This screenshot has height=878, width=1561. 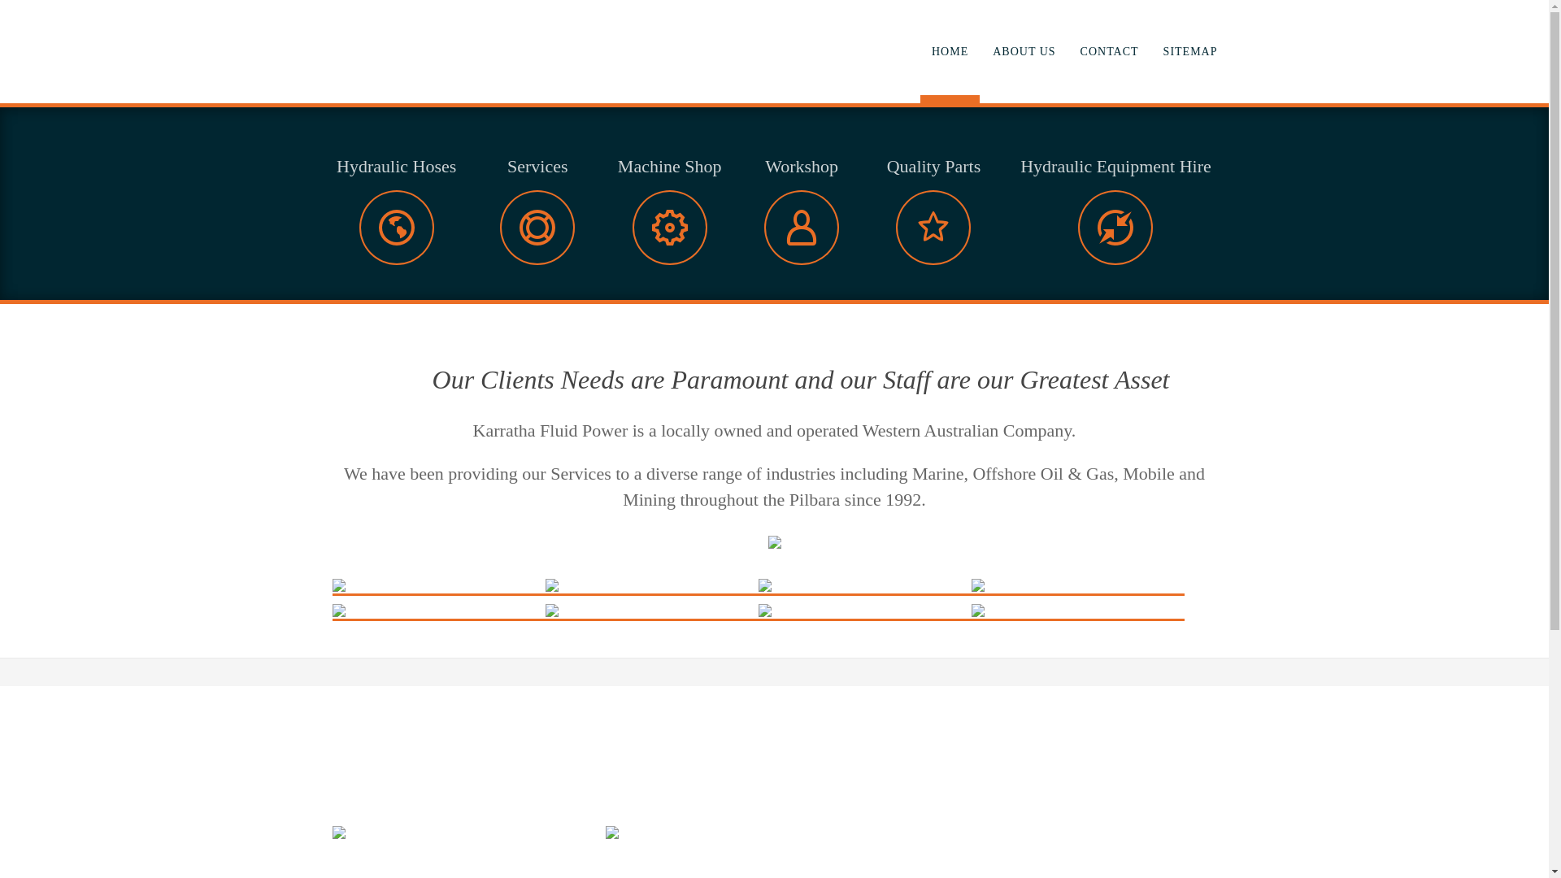 I want to click on Next, so click(x=1514, y=55).